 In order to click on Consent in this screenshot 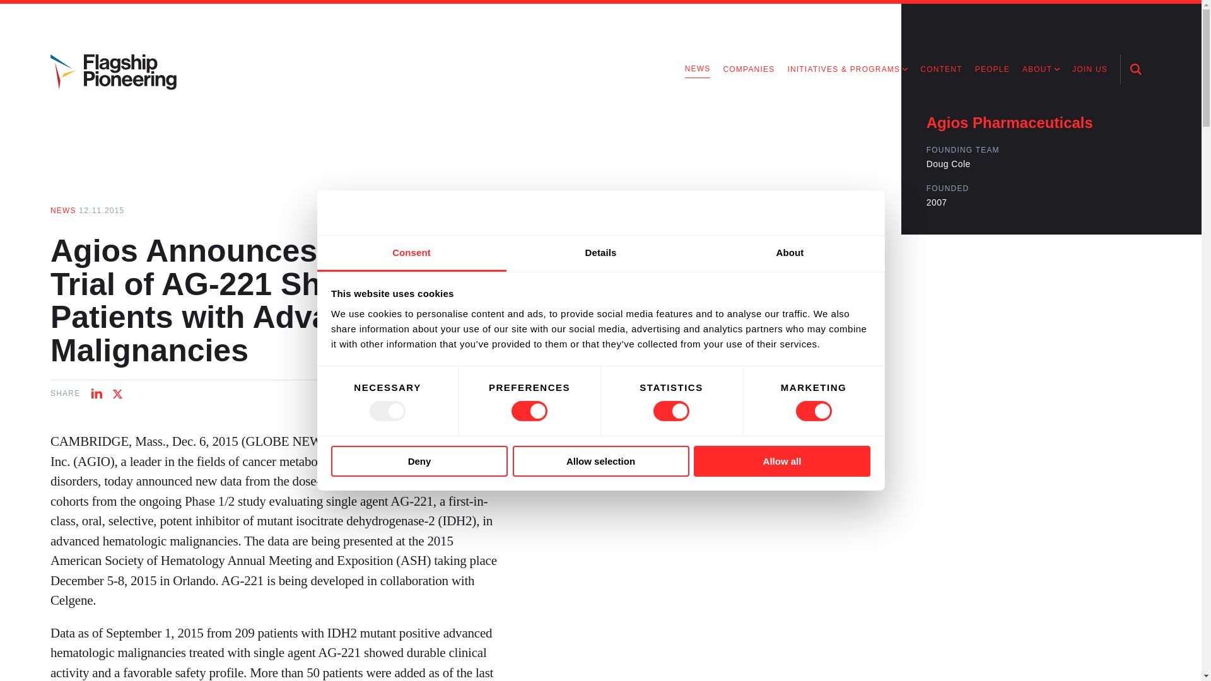, I will do `click(411, 253)`.